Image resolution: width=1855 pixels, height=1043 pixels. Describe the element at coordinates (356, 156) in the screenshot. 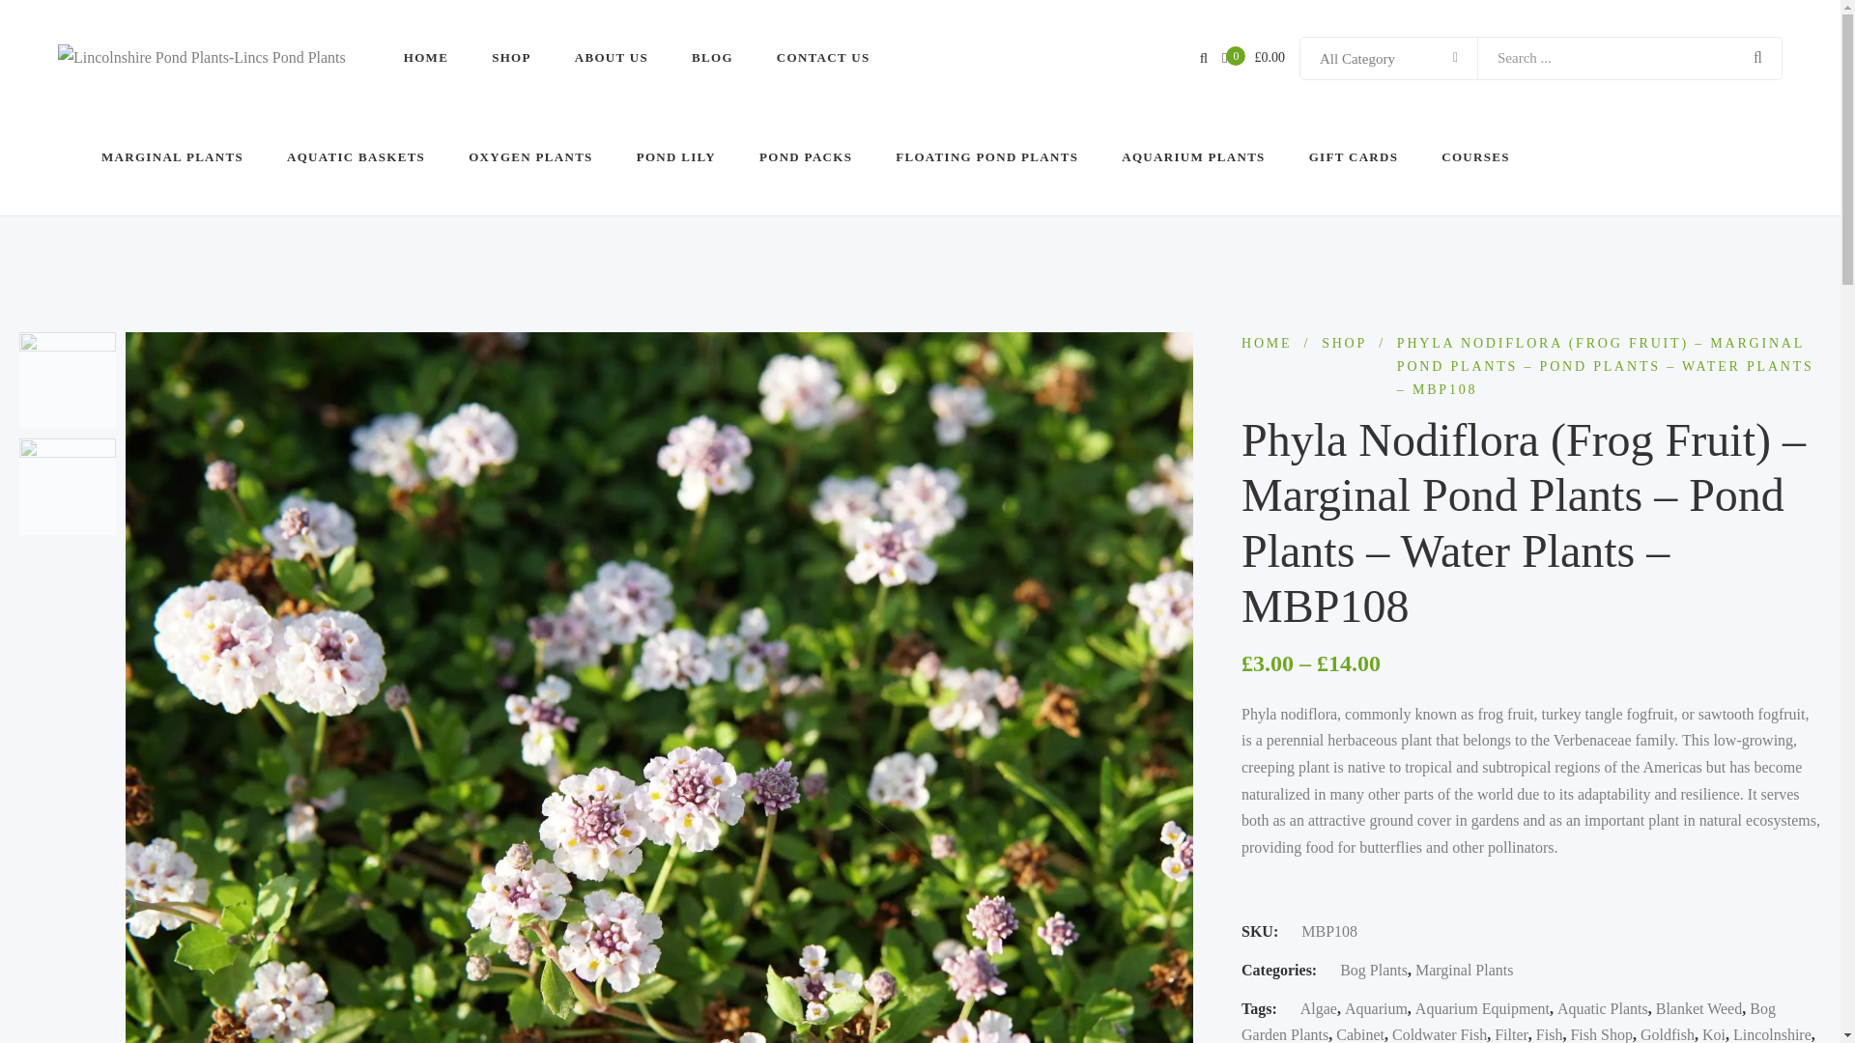

I see `AQUATIC BASKETS` at that location.